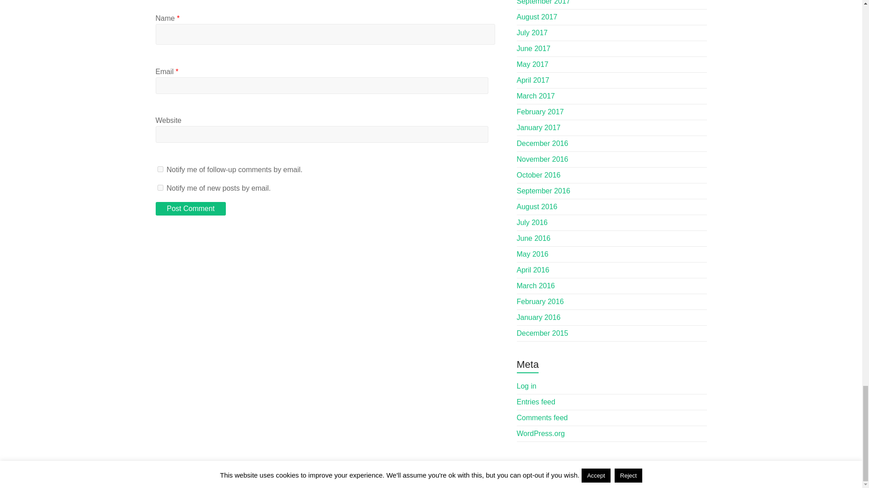 The height and width of the screenshot is (488, 869). Describe the element at coordinates (169, 479) in the screenshot. I see `WordPress` at that location.